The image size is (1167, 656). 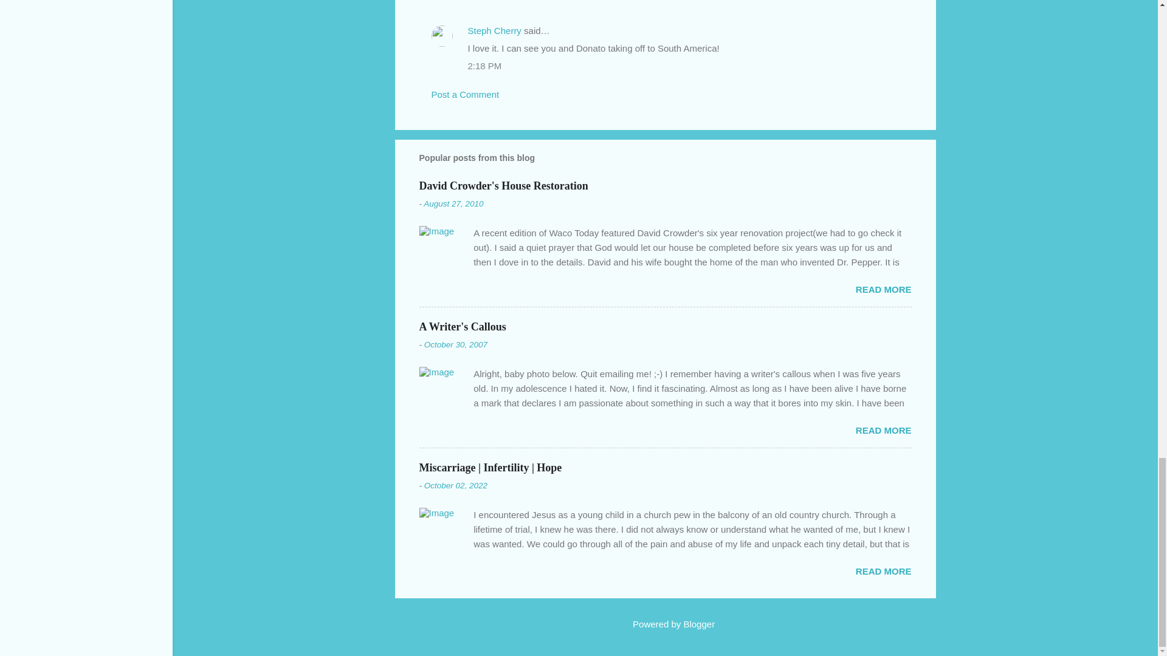 I want to click on 2:18 PM, so click(x=484, y=66).